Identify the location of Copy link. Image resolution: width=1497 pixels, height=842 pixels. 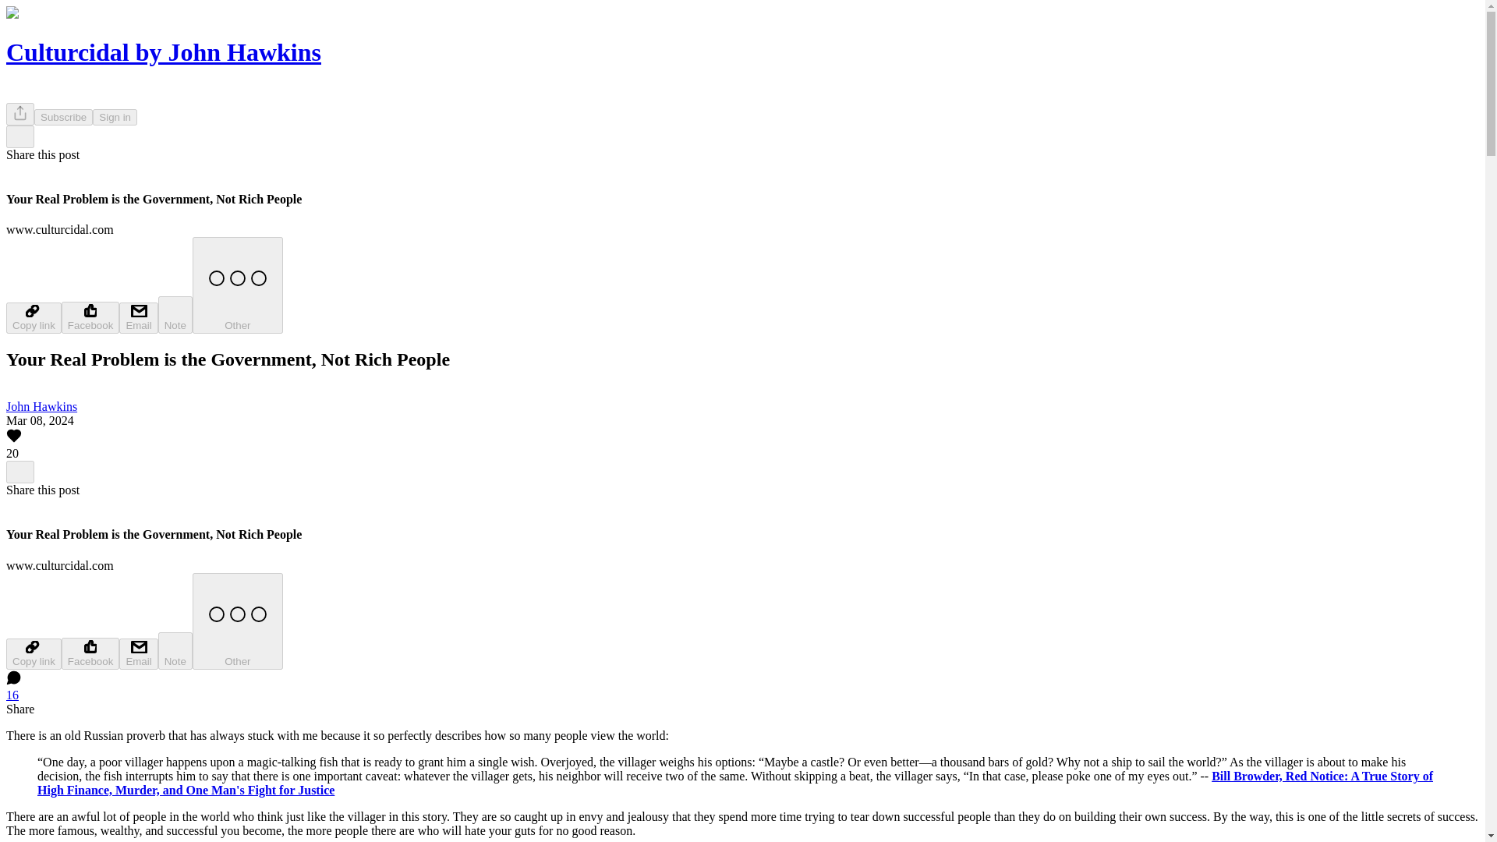
(33, 317).